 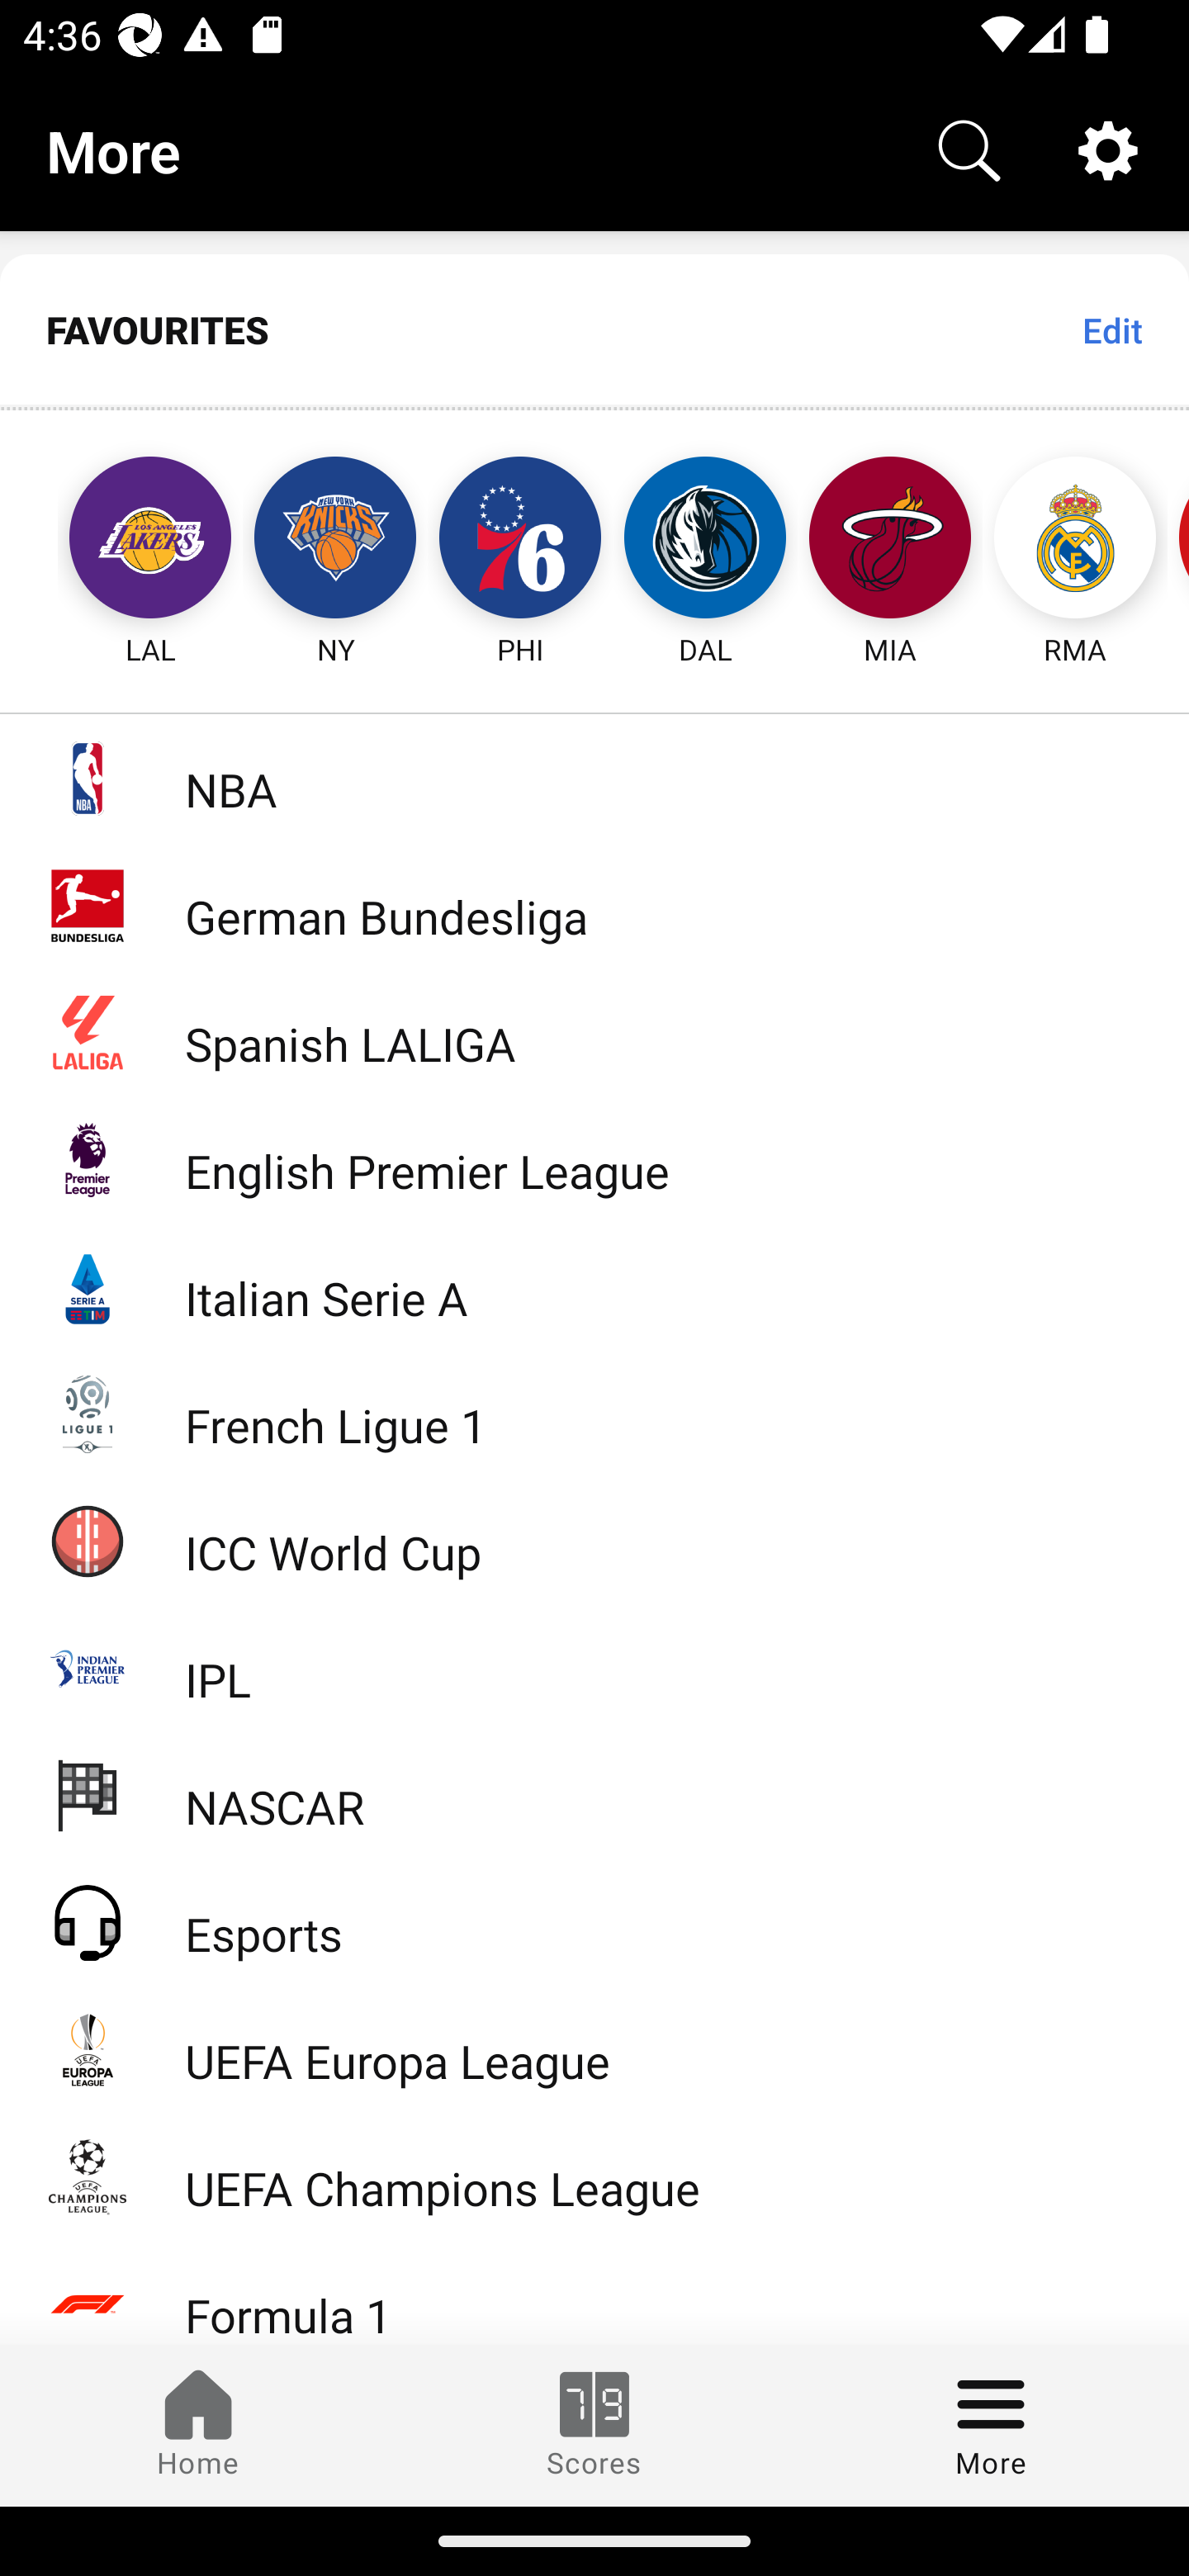 I want to click on German Bundesliga, so click(x=594, y=905).